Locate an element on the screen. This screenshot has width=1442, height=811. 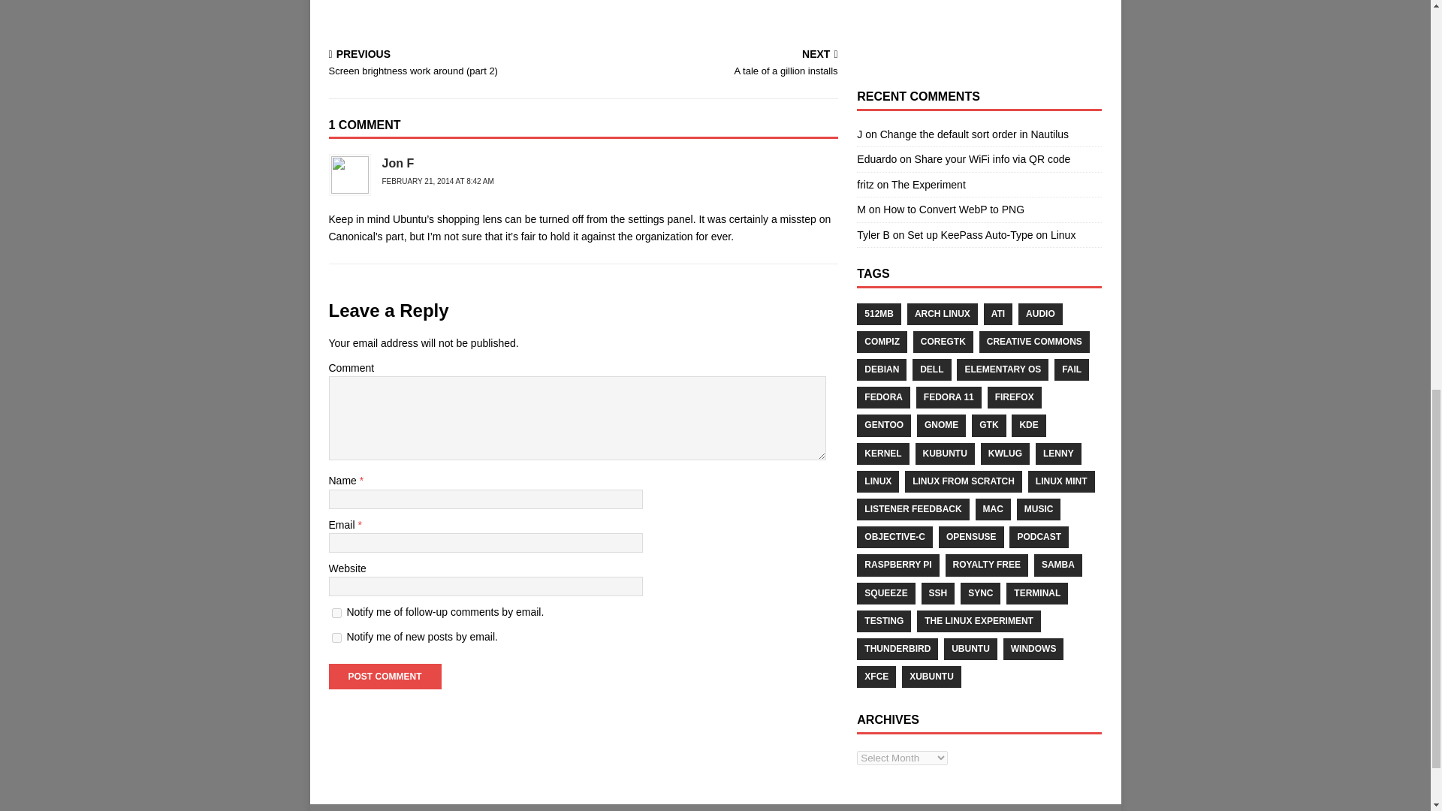
FEBRUARY 21, 2014 AT 8:42 AM is located at coordinates (993, 159).